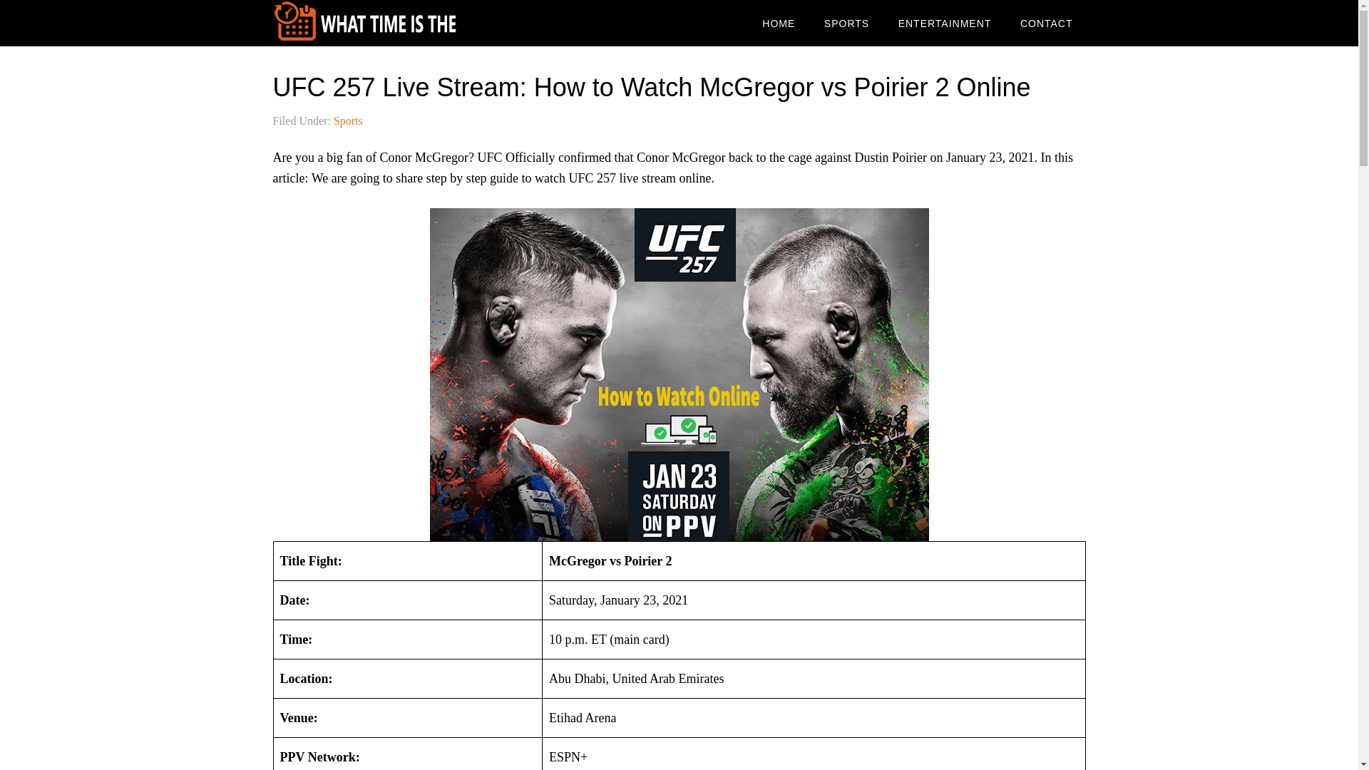  I want to click on ENTERTAINMENT, so click(945, 23).